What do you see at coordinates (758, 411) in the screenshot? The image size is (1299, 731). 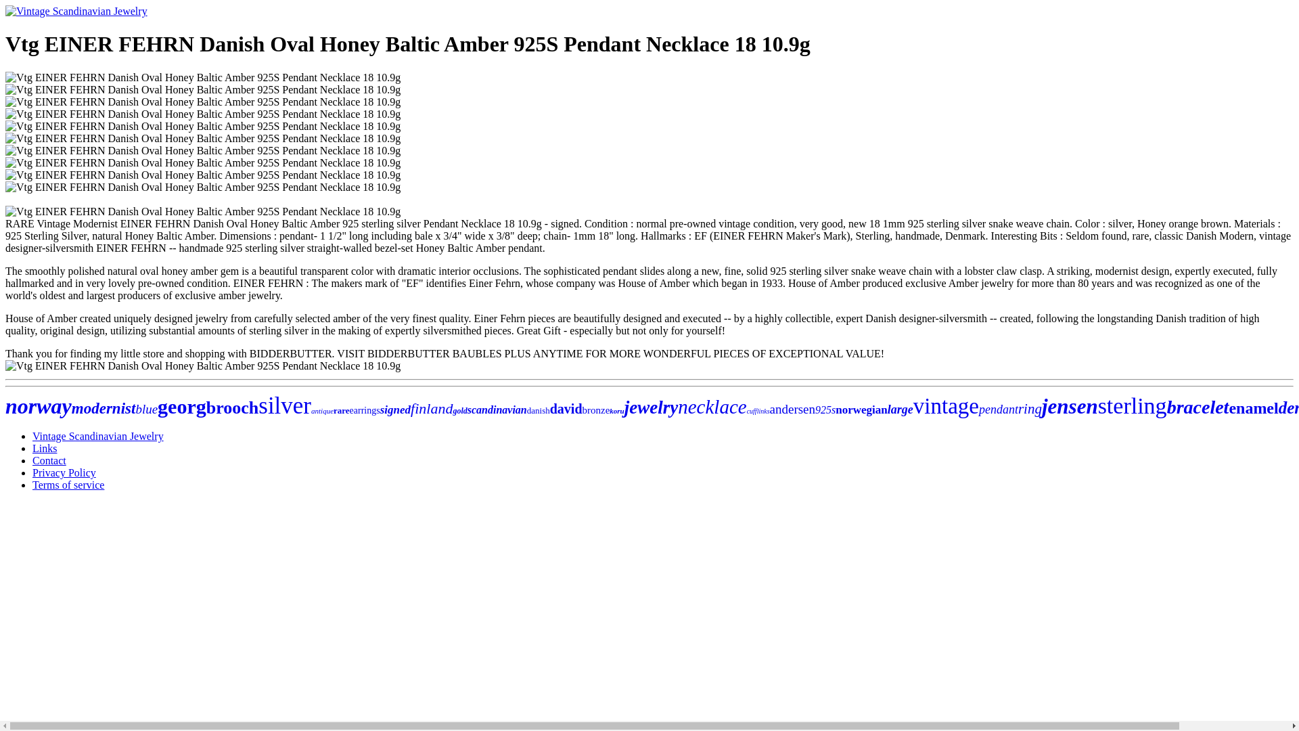 I see `cufflinks` at bounding box center [758, 411].